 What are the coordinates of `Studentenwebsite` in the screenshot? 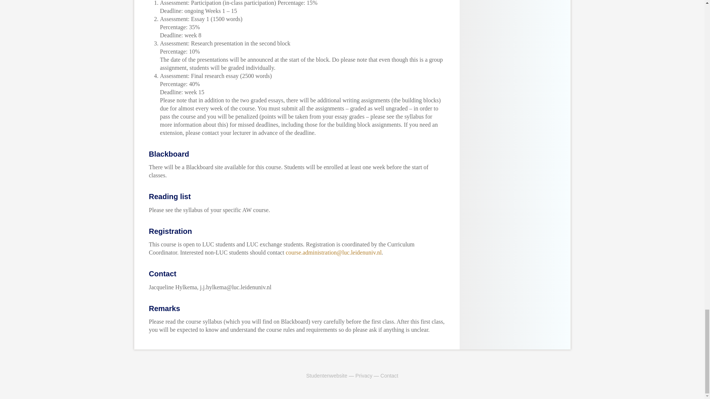 It's located at (326, 375).